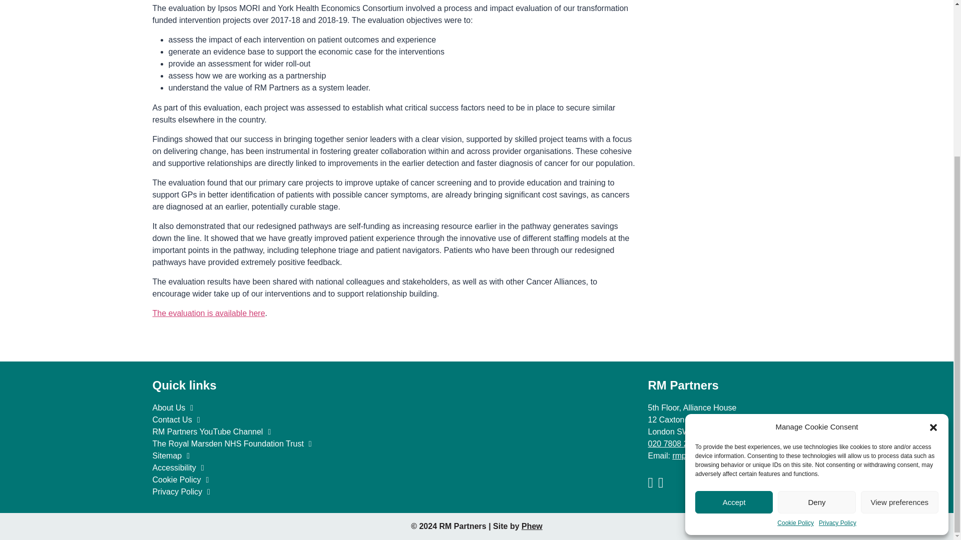 The height and width of the screenshot is (540, 961). What do you see at coordinates (796, 309) in the screenshot?
I see `Cookie Policy` at bounding box center [796, 309].